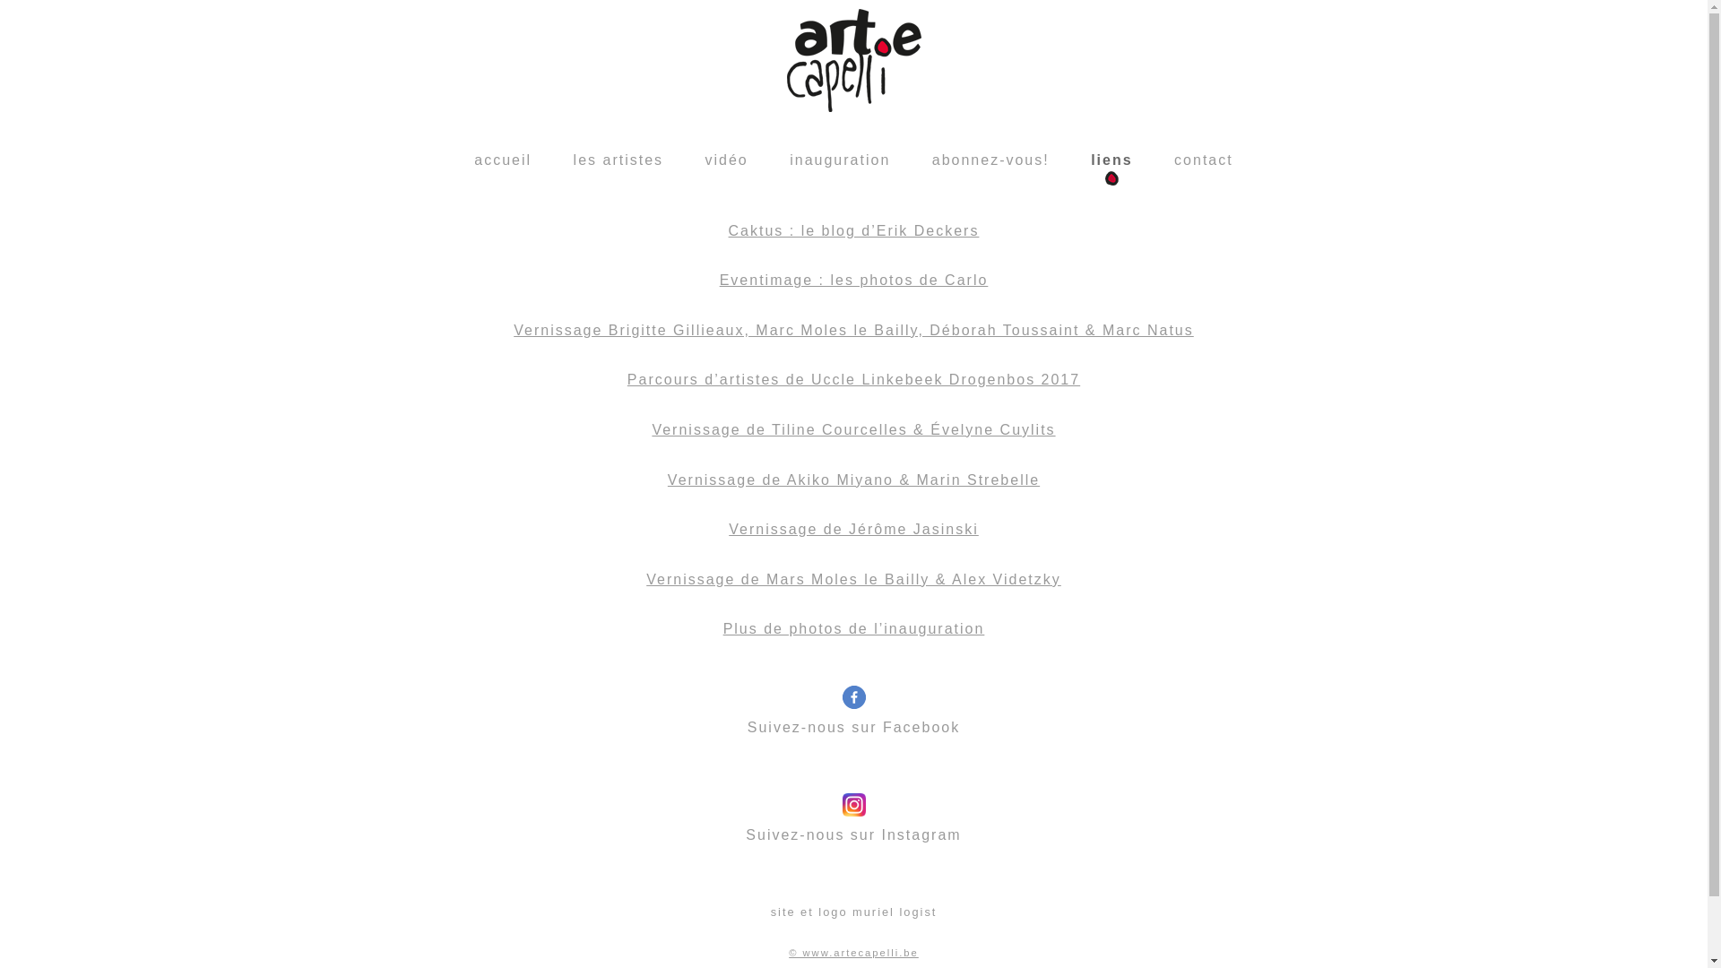 Image resolution: width=1721 pixels, height=968 pixels. Describe the element at coordinates (618, 160) in the screenshot. I see `les artistes` at that location.